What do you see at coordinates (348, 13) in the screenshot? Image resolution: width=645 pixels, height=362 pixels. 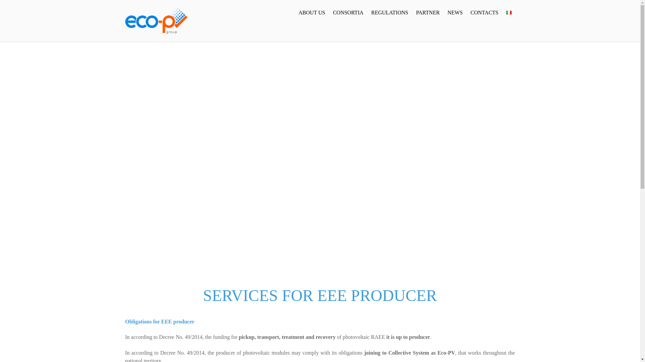 I see `CONSORTIA` at bounding box center [348, 13].